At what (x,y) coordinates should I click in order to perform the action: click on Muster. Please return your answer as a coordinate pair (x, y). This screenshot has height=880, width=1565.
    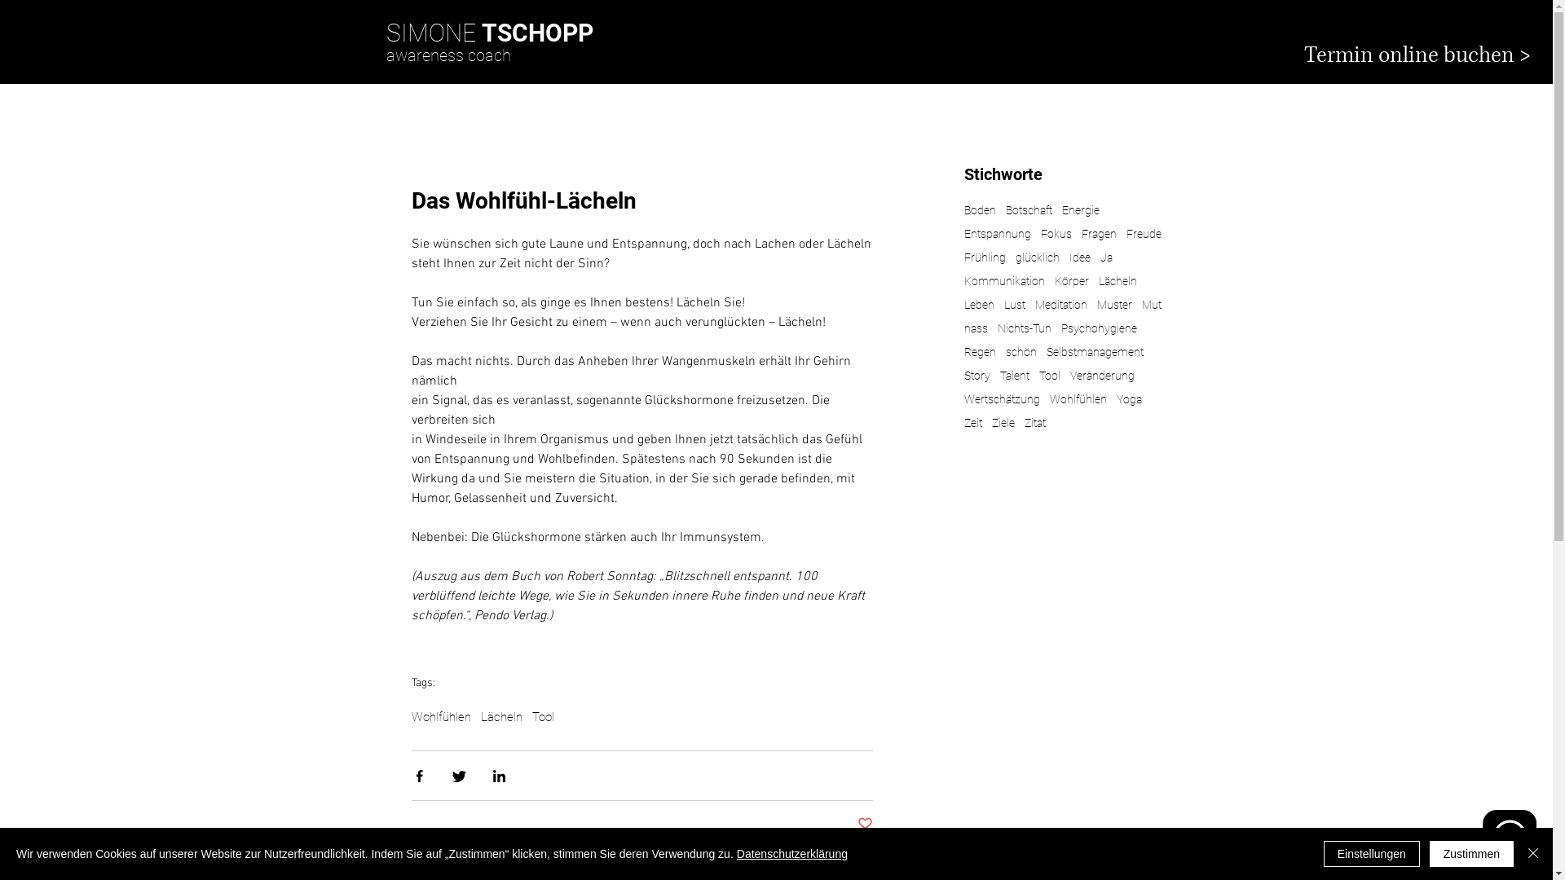
    Looking at the image, I should click on (1115, 305).